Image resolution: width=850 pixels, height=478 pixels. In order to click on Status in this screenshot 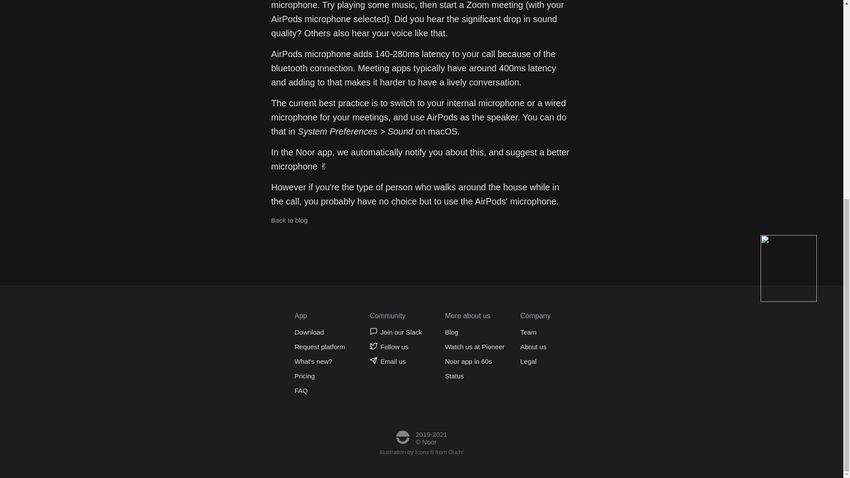, I will do `click(475, 376)`.